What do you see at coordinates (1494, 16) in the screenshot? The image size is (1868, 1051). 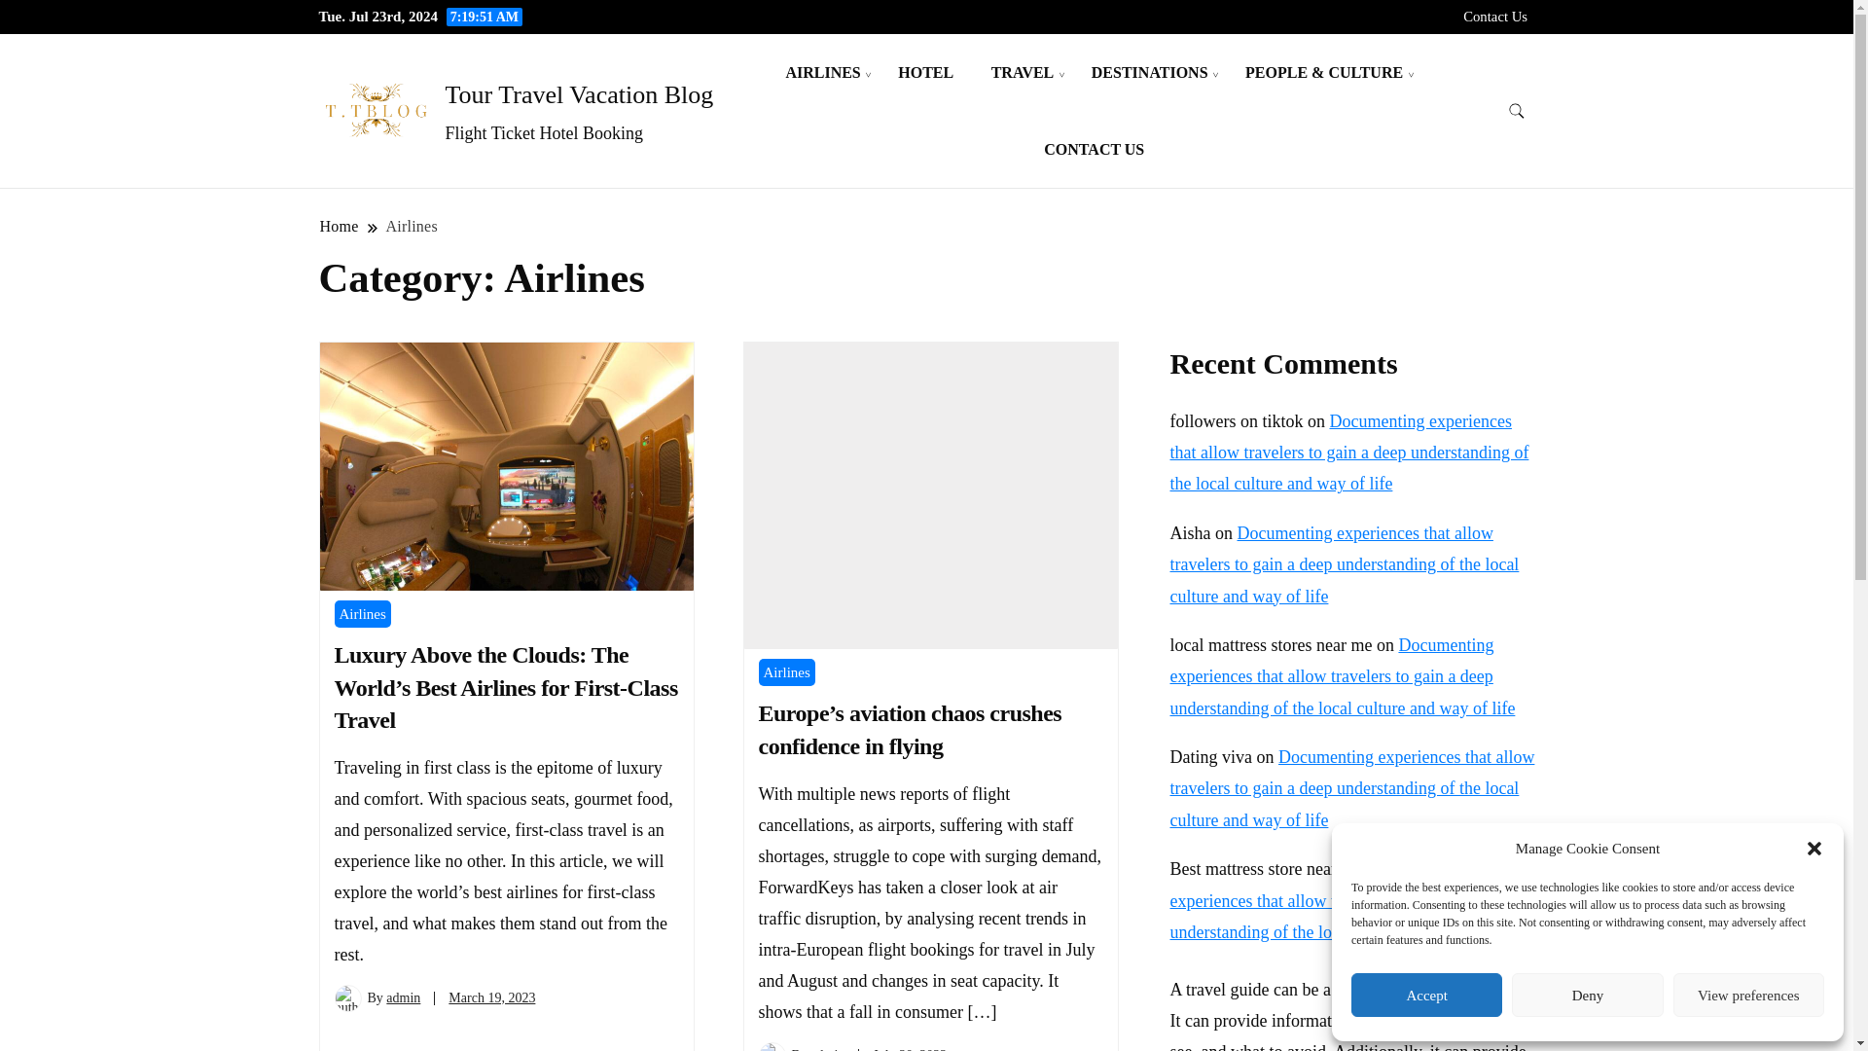 I see `Contact Us` at bounding box center [1494, 16].